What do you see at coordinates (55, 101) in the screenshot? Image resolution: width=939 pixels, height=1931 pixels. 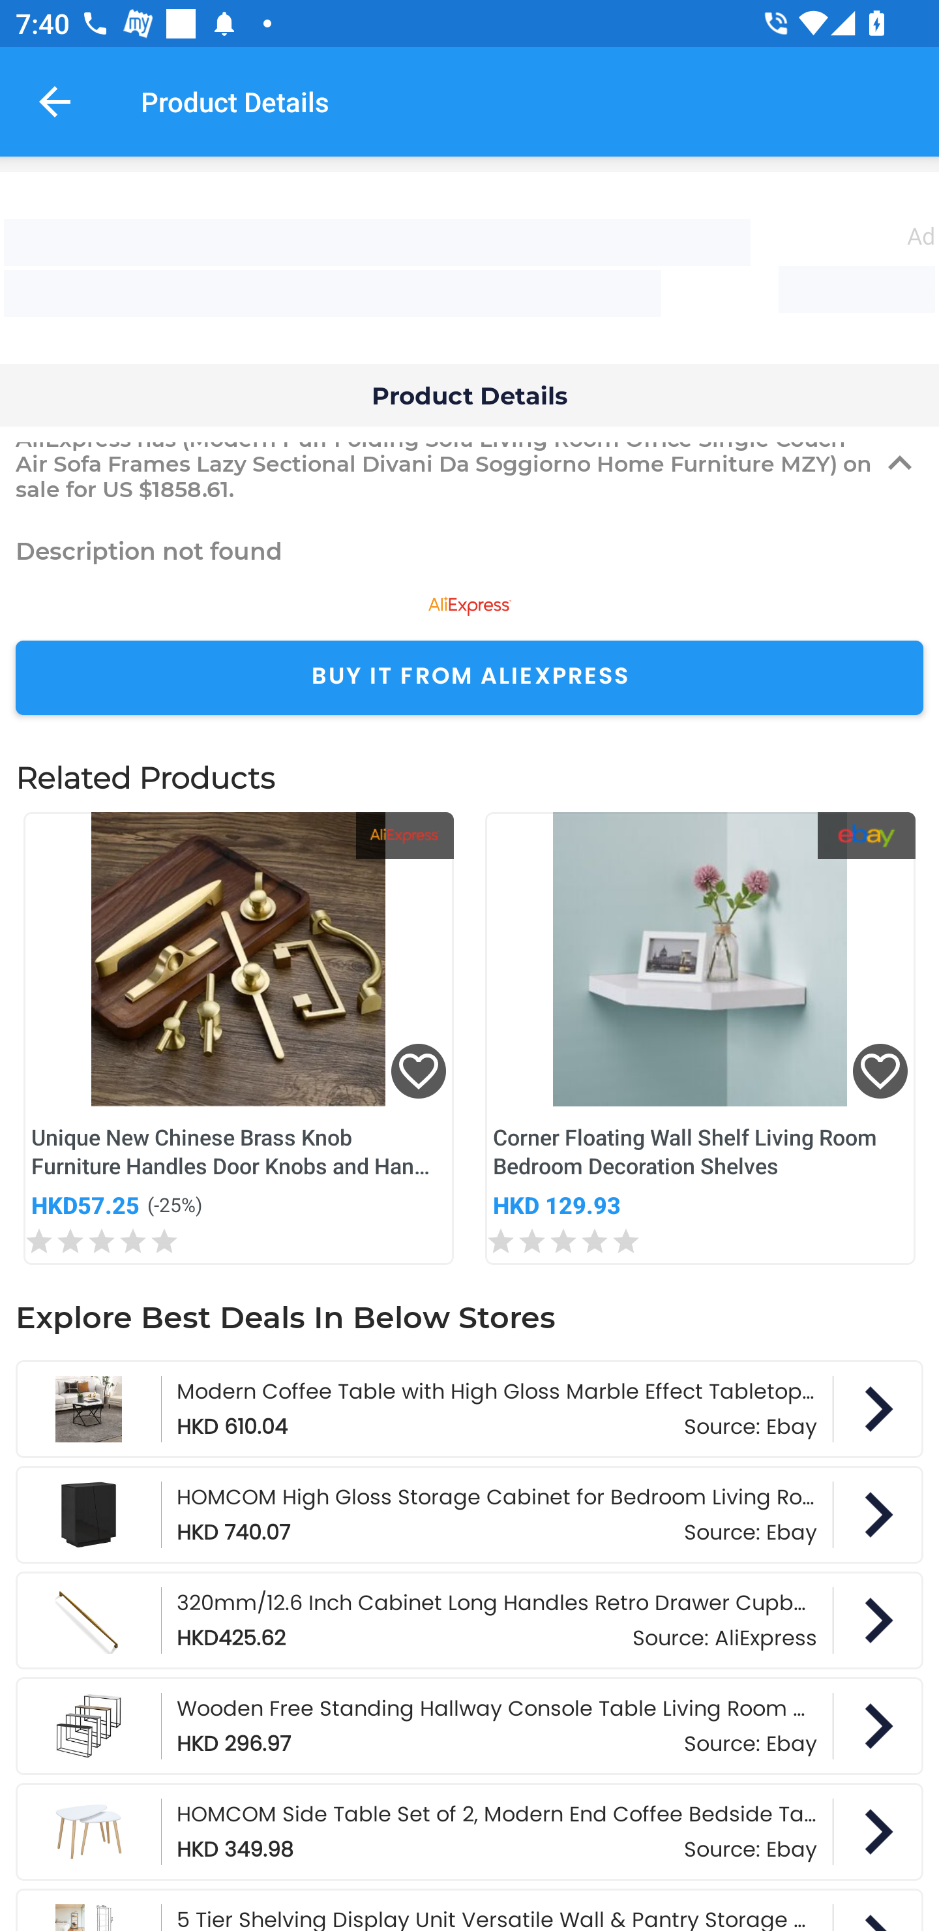 I see `Navigate up` at bounding box center [55, 101].